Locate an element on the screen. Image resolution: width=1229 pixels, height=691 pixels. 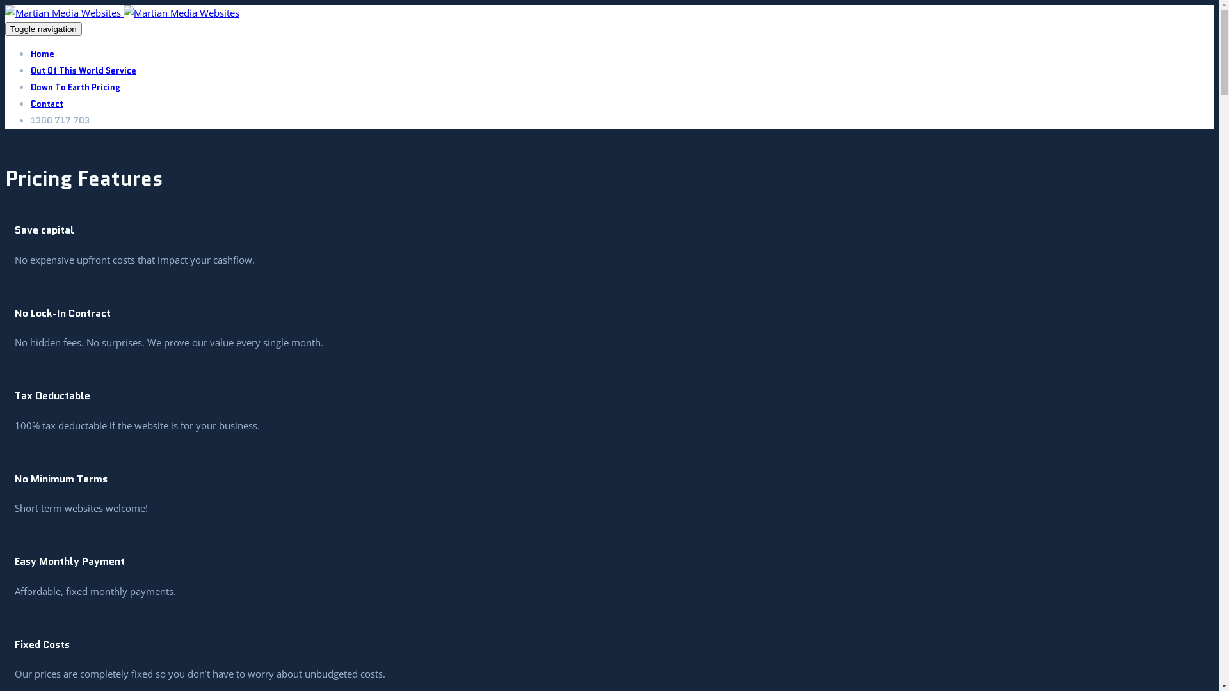
1300 717 703 is located at coordinates (60, 120).